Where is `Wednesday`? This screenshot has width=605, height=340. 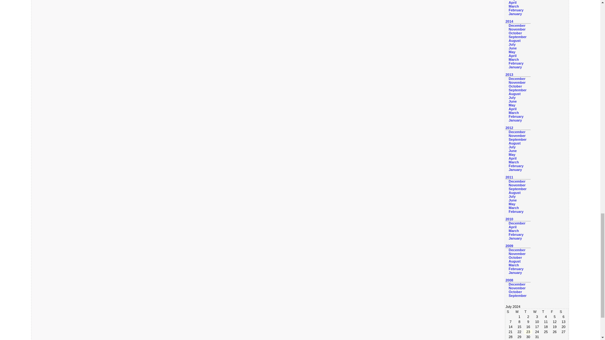 Wednesday is located at coordinates (537, 311).